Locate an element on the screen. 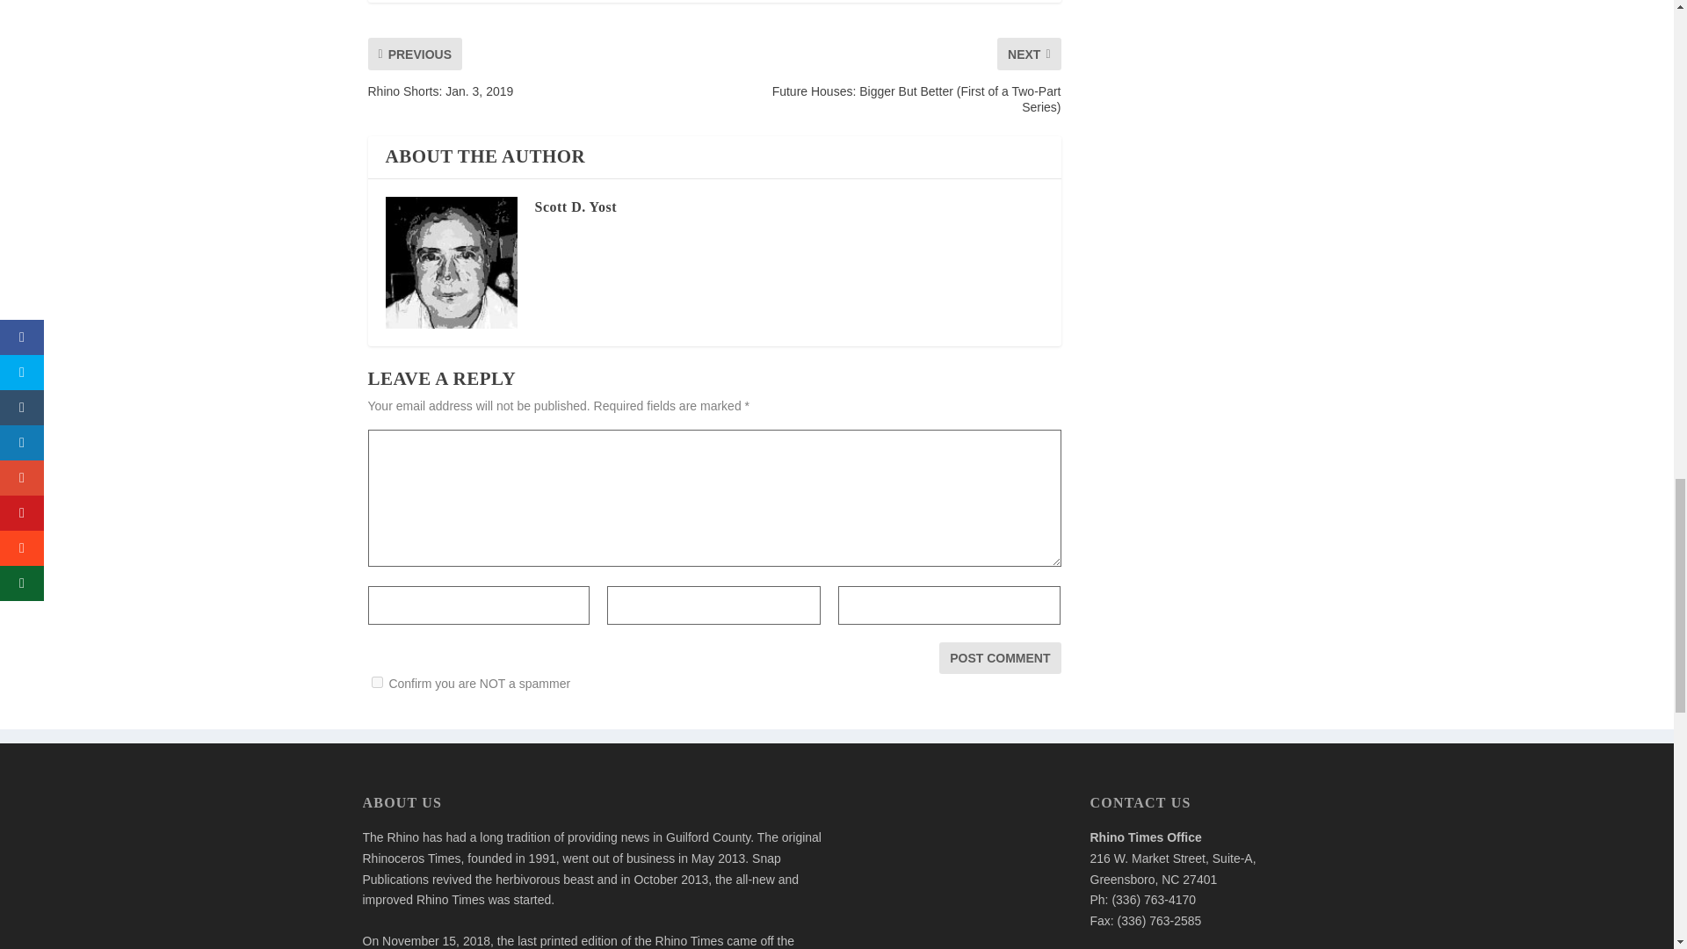 The width and height of the screenshot is (1687, 949). Advertisement is located at coordinates (957, 873).